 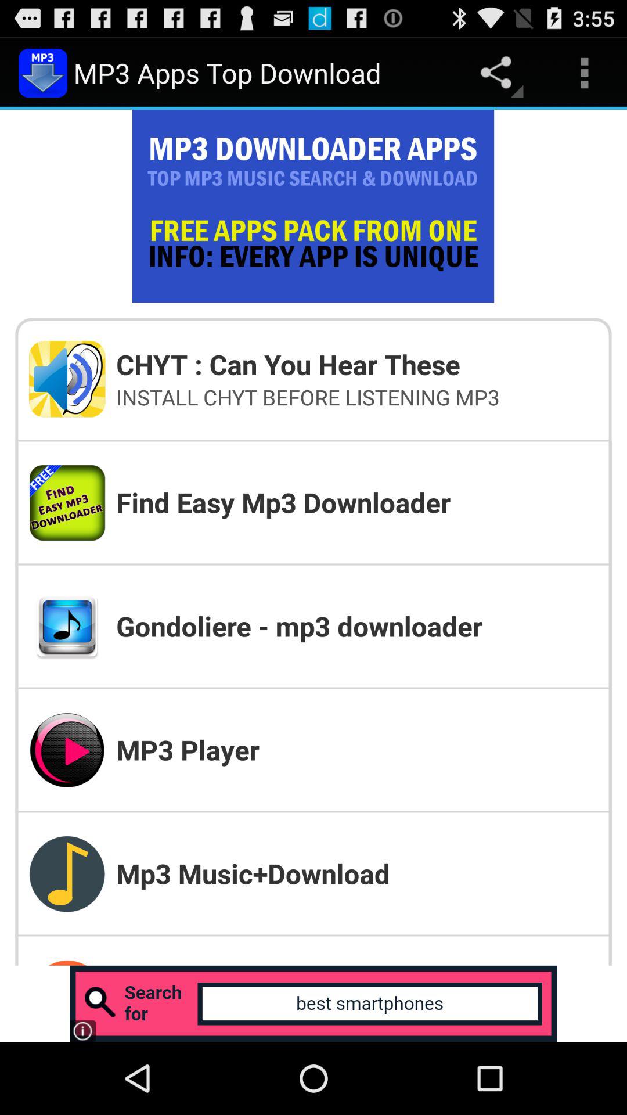 What do you see at coordinates (356, 502) in the screenshot?
I see `flip until the find easy mp3 item` at bounding box center [356, 502].